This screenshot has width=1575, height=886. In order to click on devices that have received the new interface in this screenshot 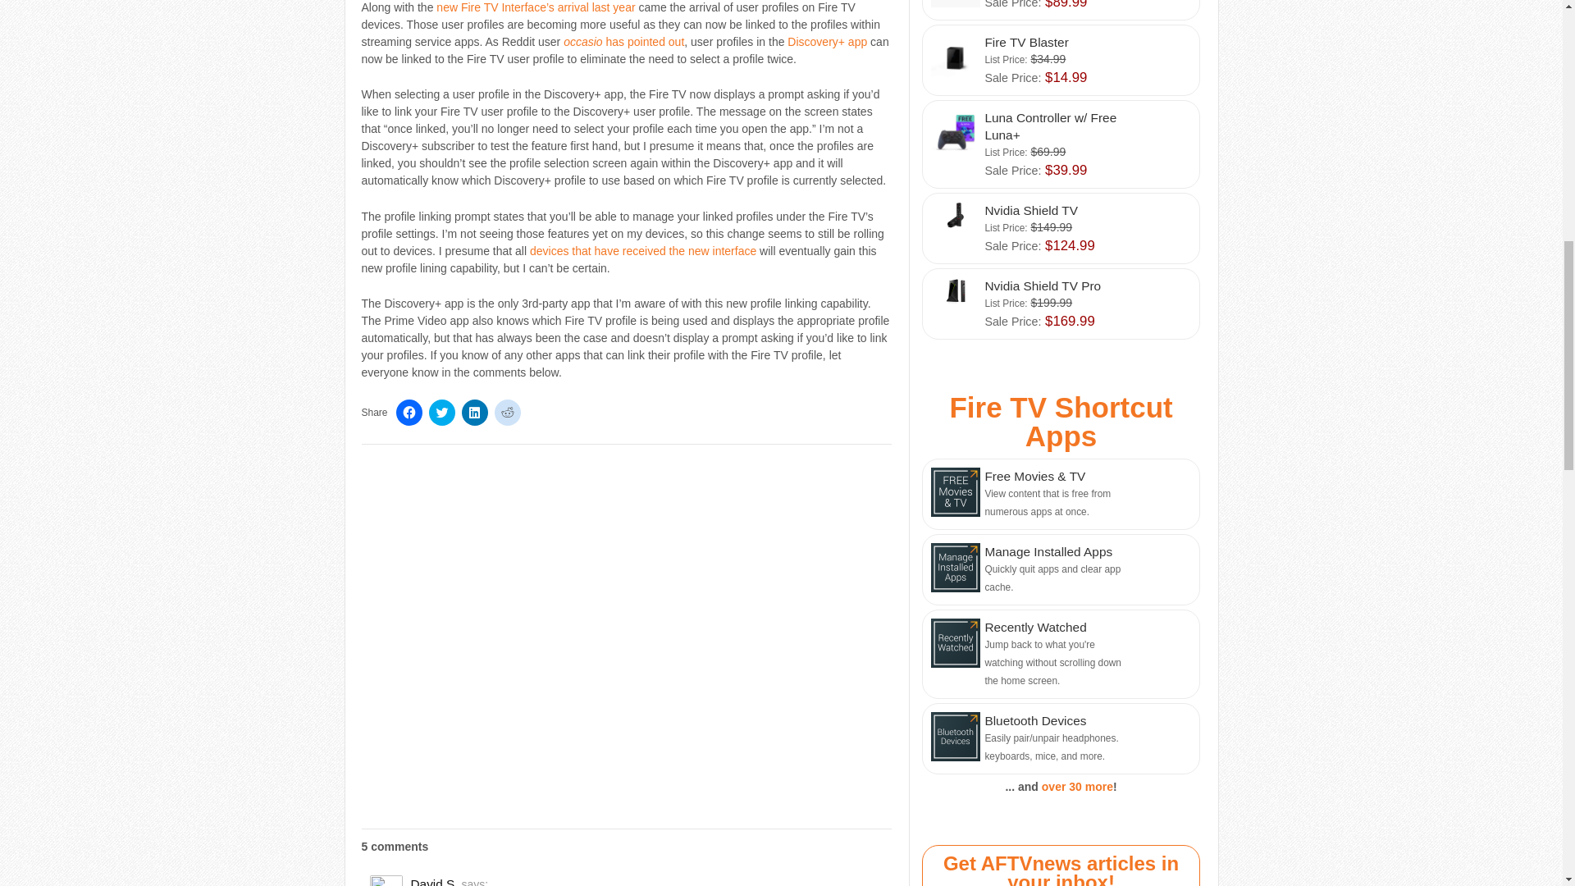, I will do `click(642, 251)`.